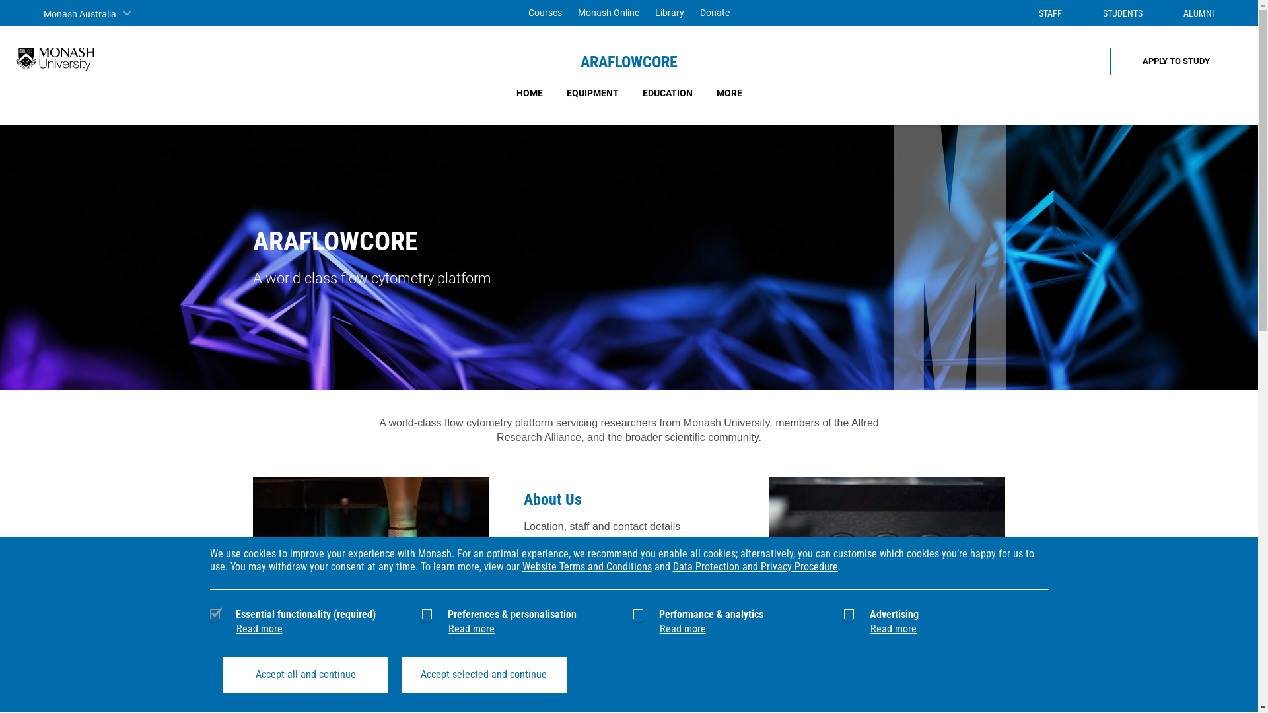 This screenshot has height=713, width=1268. Describe the element at coordinates (55, 59) in the screenshot. I see `Monash University` at that location.